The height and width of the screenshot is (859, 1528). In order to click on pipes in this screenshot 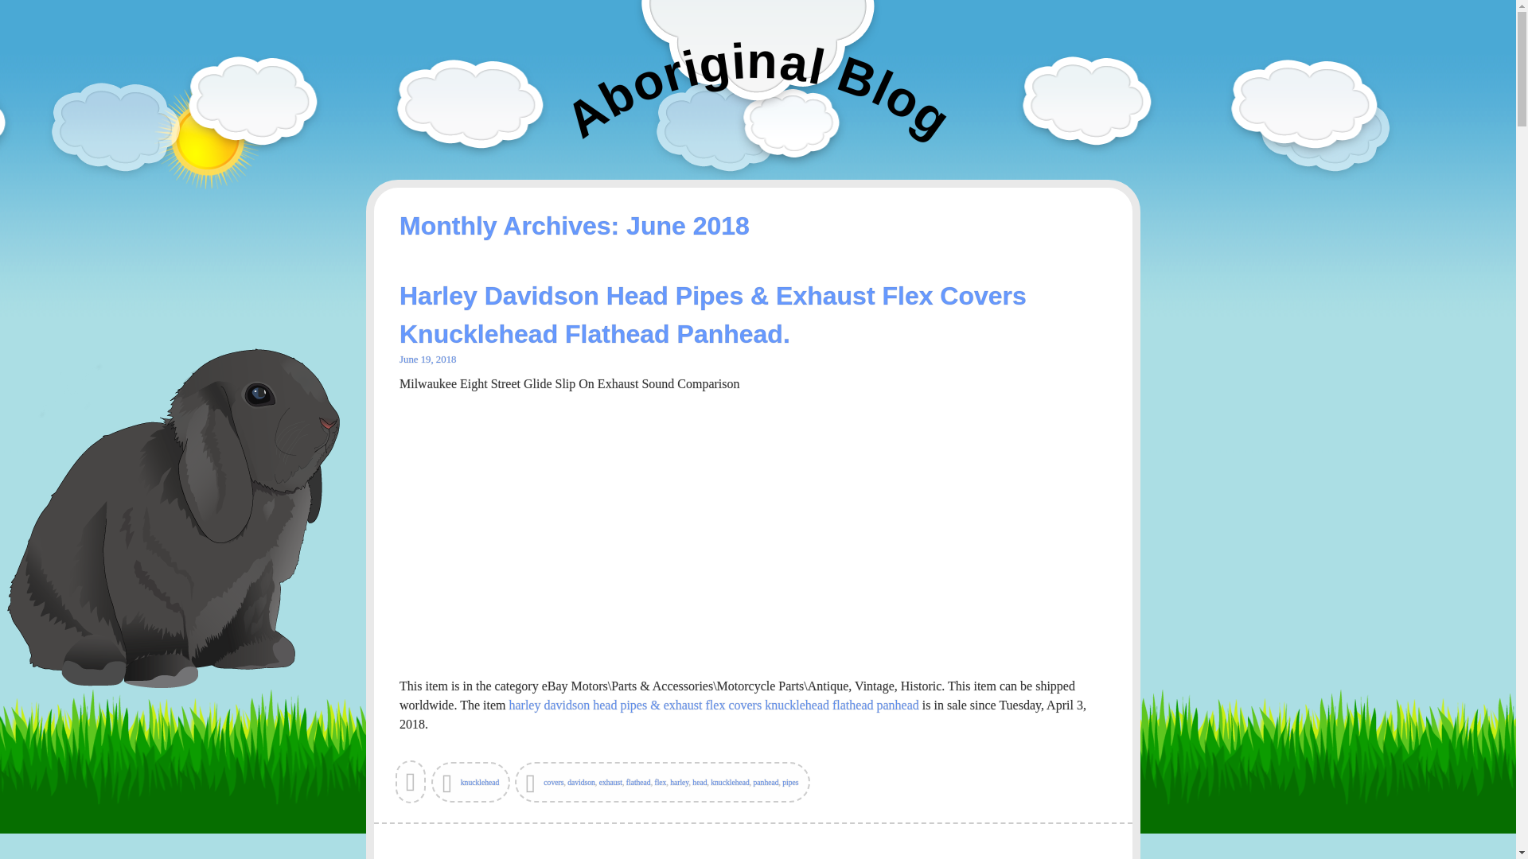, I will do `click(789, 783)`.